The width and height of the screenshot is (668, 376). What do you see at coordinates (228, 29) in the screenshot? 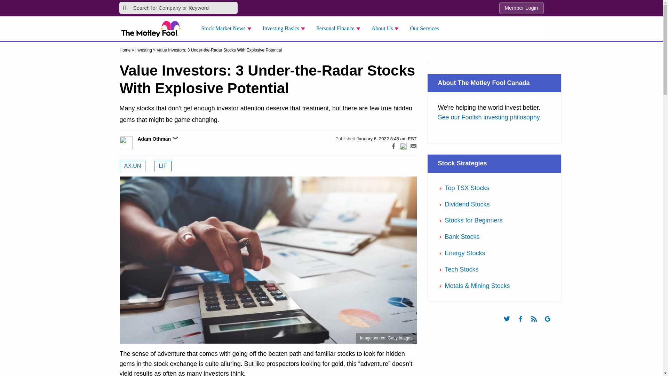
I see `Stock Market News` at bounding box center [228, 29].